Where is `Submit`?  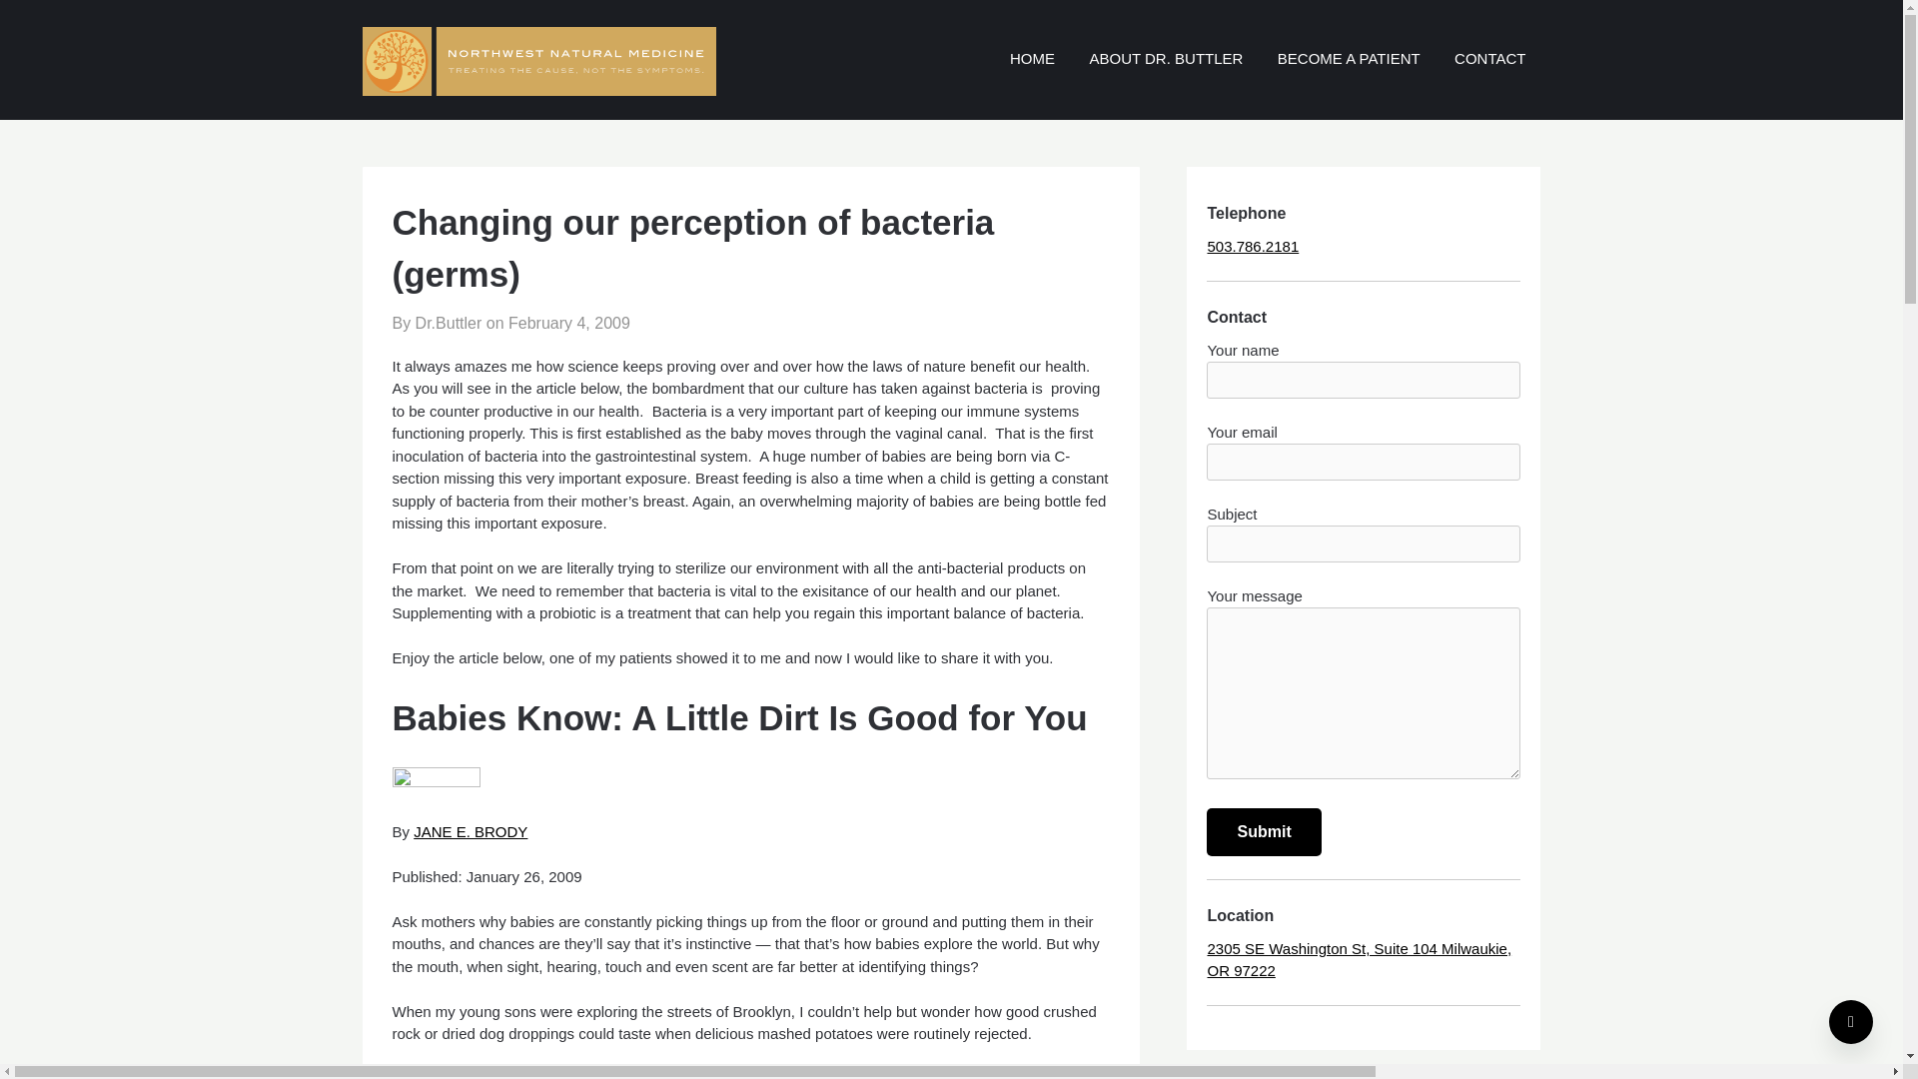
Submit is located at coordinates (1263, 831).